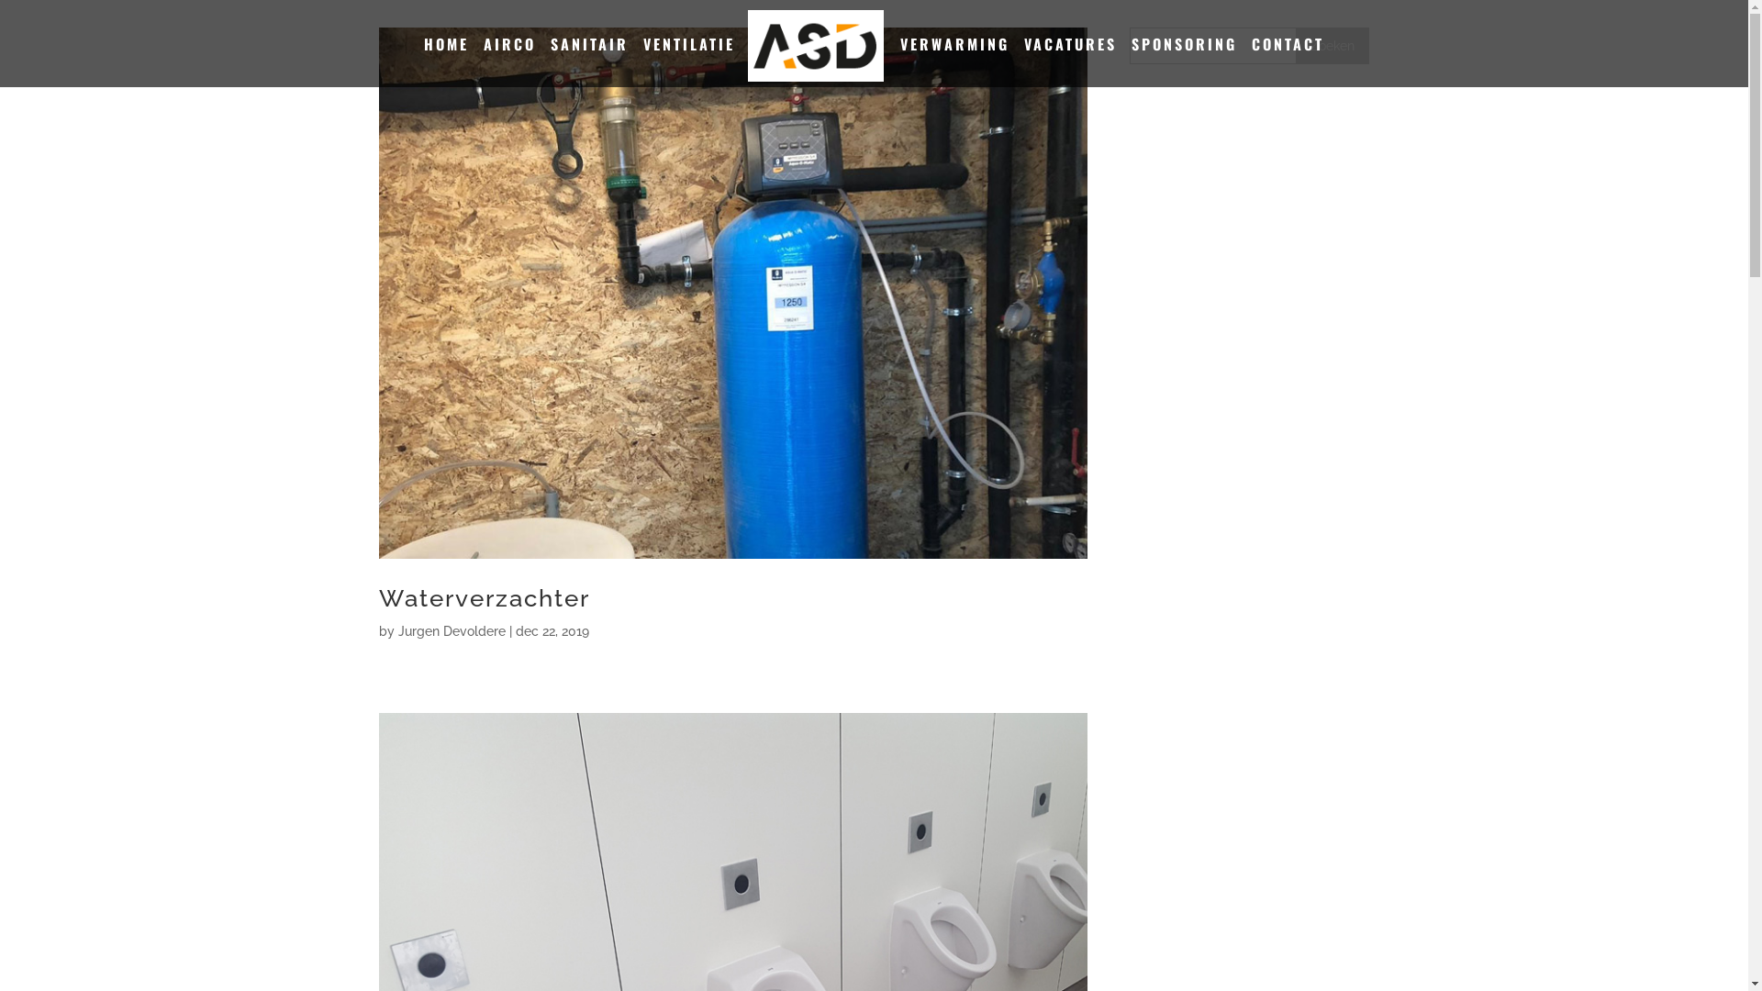 This screenshot has width=1762, height=991. I want to click on SPONSORING, so click(1184, 62).